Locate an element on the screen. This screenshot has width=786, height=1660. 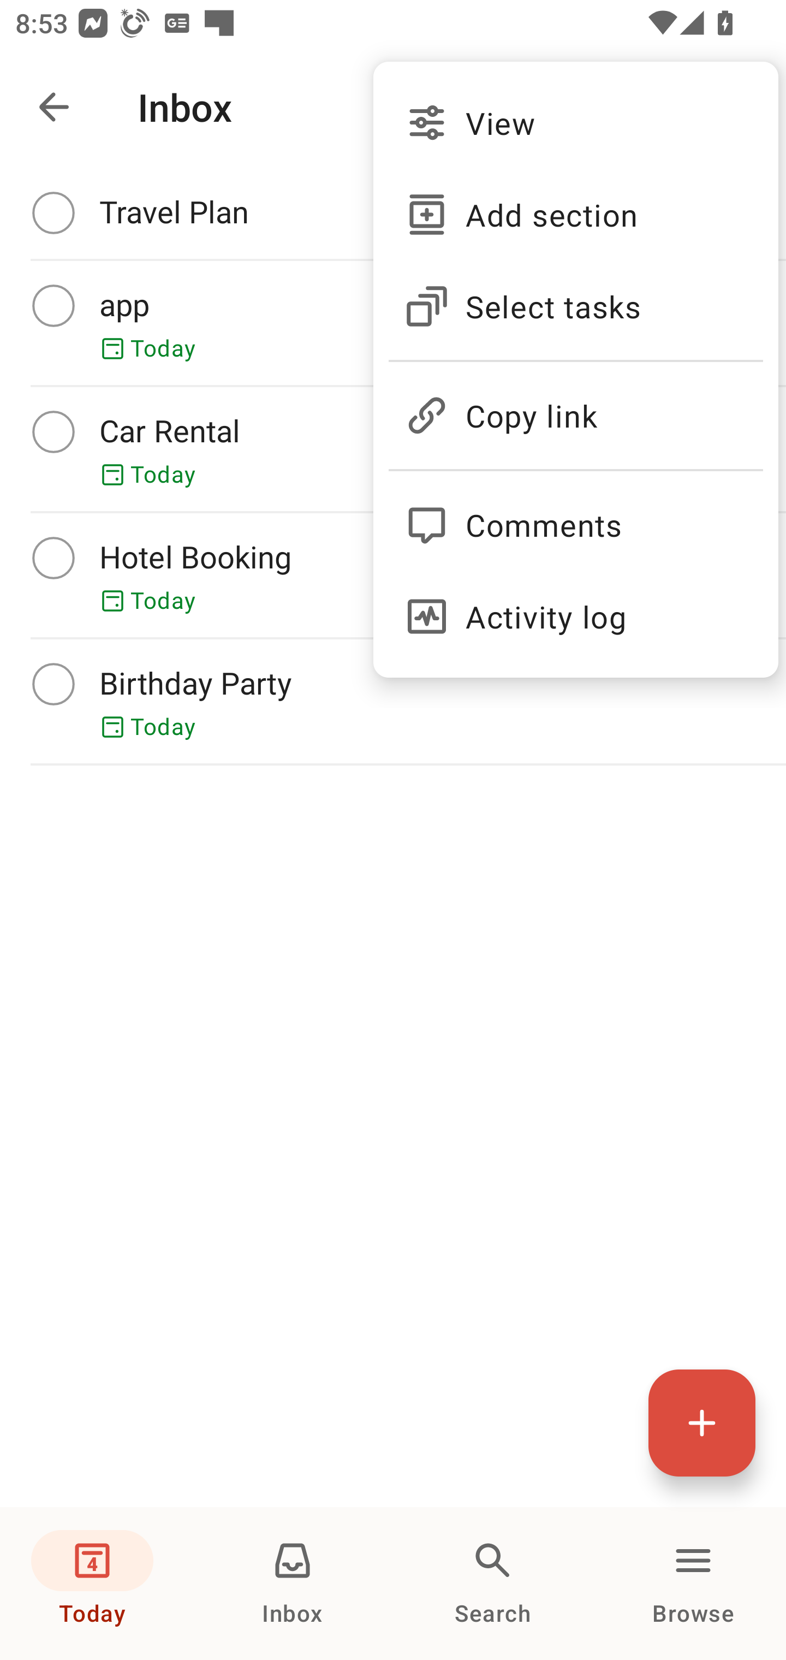
Add section is located at coordinates (575, 215).